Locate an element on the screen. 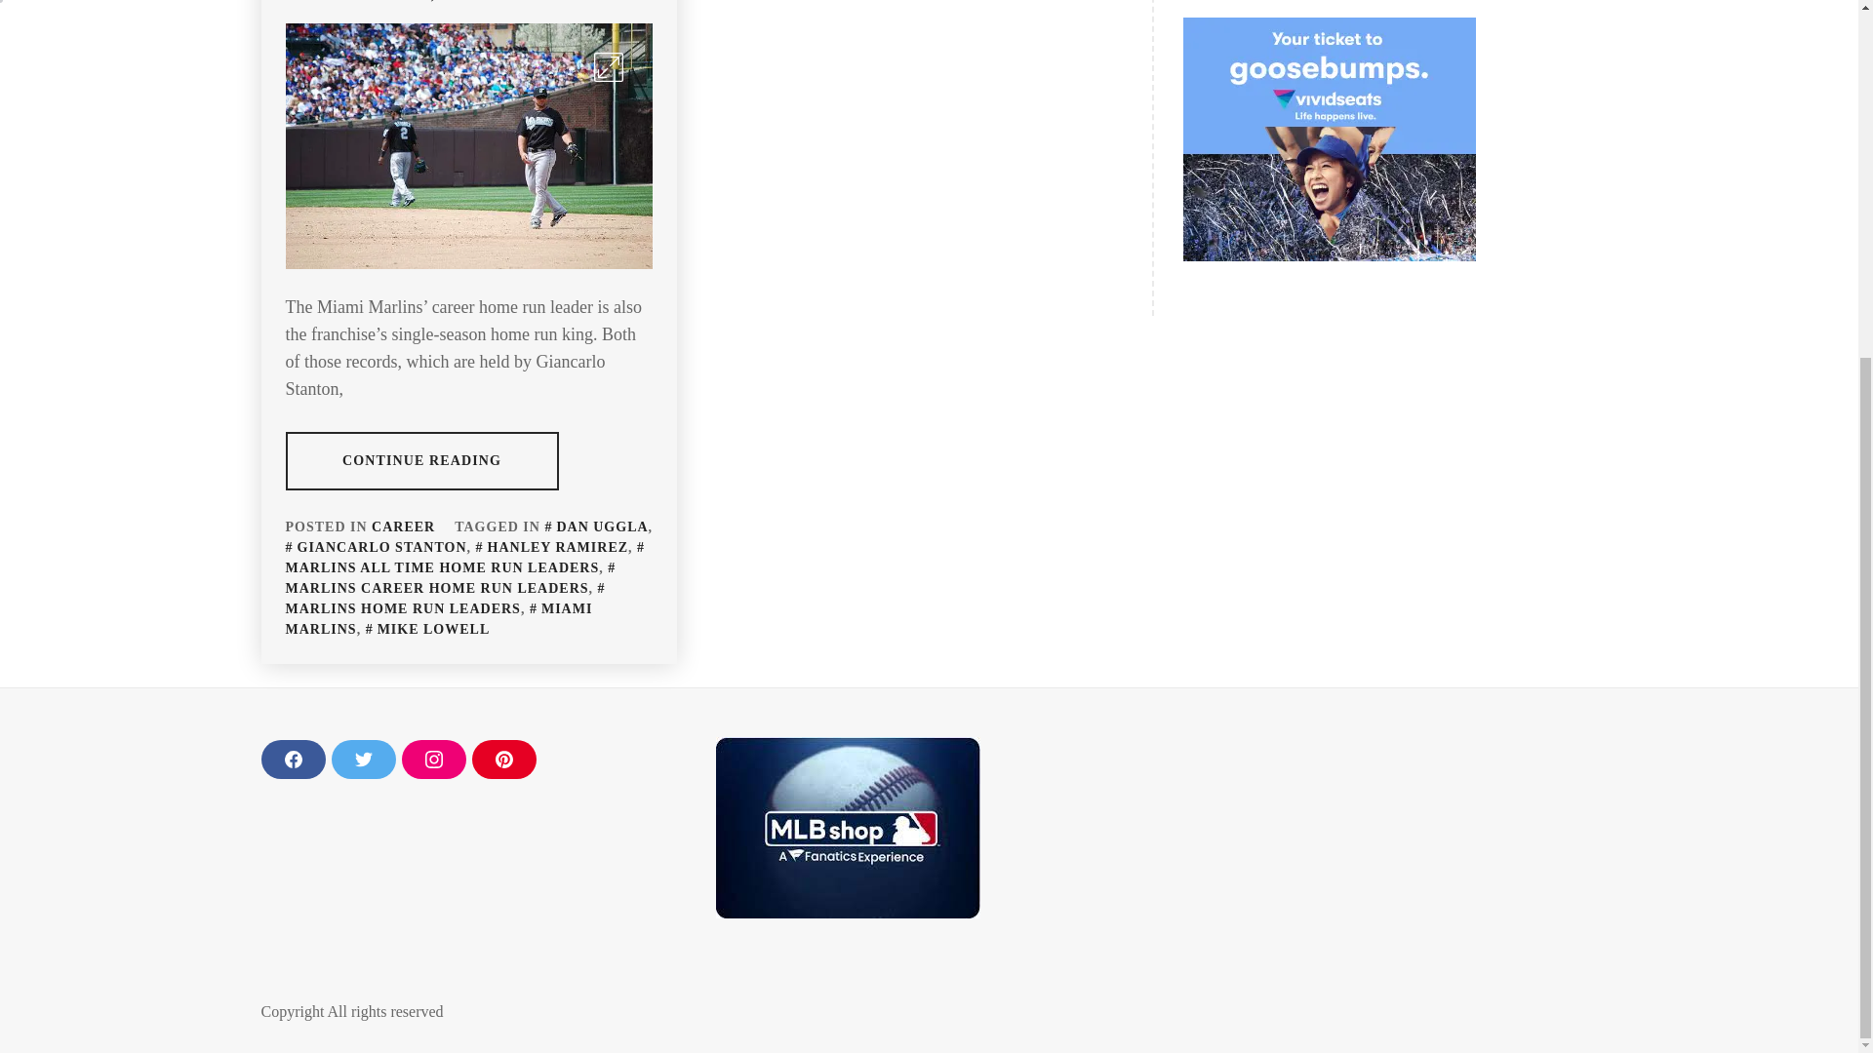 The image size is (1873, 1053). MAY 25, 2022 is located at coordinates (424, 1).